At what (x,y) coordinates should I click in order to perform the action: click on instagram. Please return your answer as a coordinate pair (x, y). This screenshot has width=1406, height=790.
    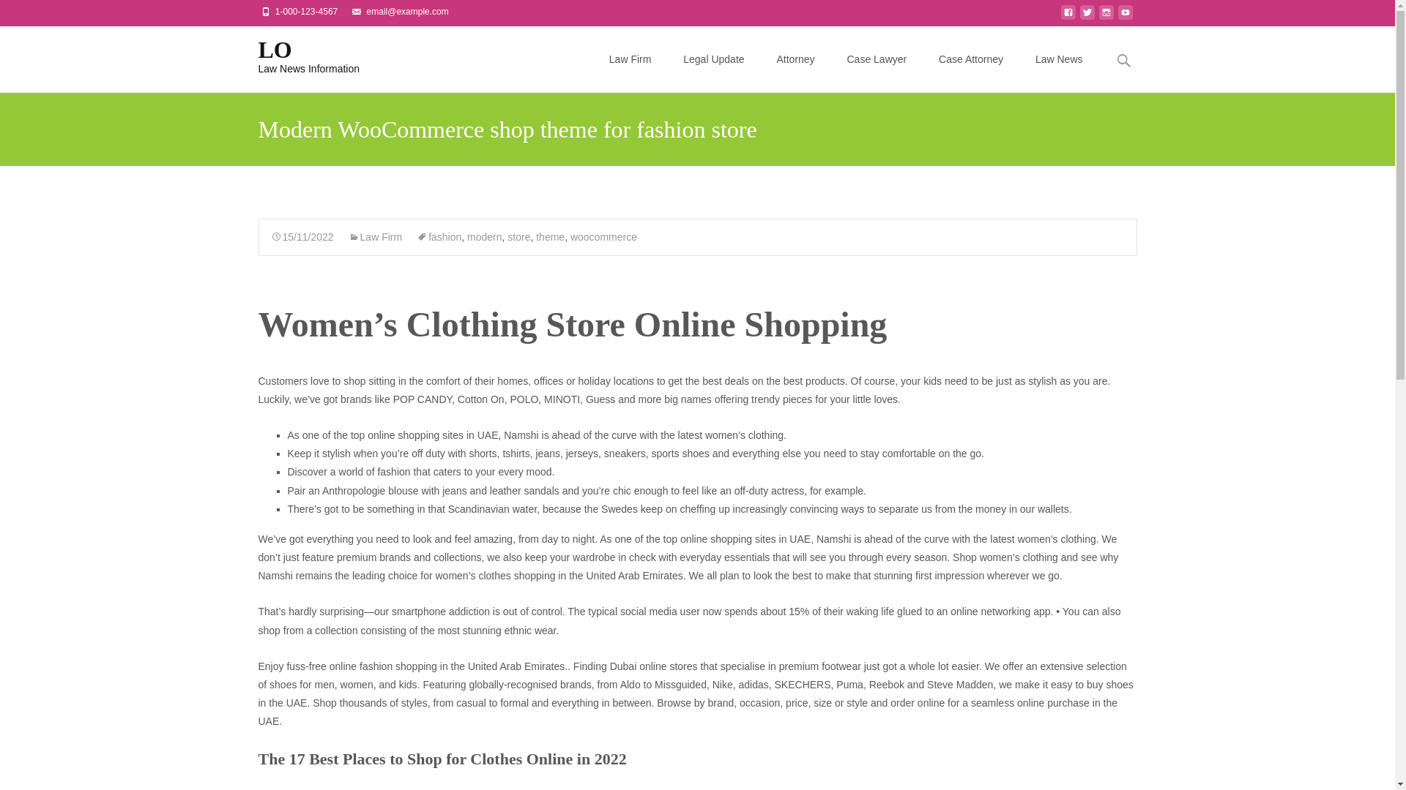
    Looking at the image, I should click on (1106, 17).